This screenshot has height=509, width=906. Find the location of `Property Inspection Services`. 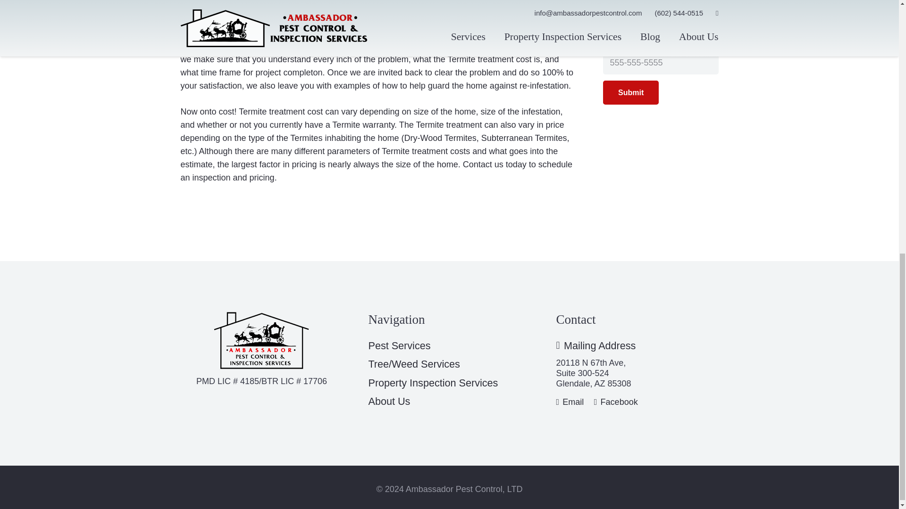

Property Inspection Services is located at coordinates (432, 383).